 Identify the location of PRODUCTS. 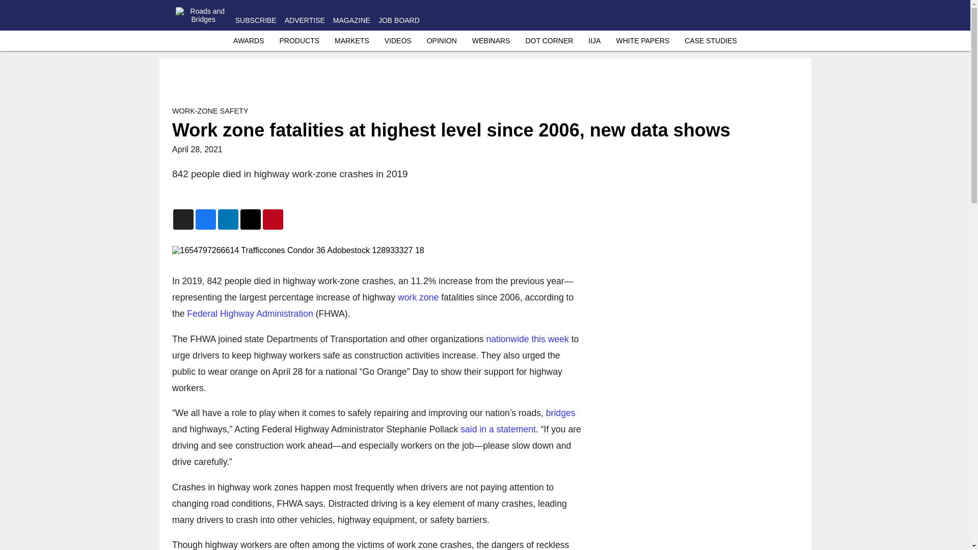
(299, 41).